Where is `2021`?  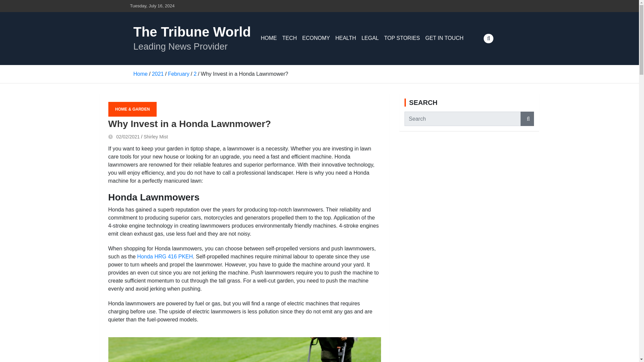
2021 is located at coordinates (158, 74).